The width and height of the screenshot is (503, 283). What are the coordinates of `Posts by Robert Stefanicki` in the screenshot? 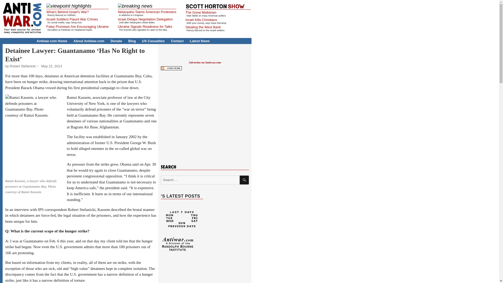 It's located at (23, 66).